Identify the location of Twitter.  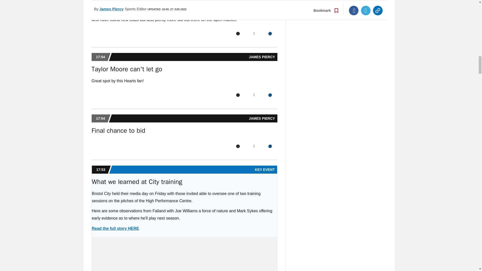
(254, 146).